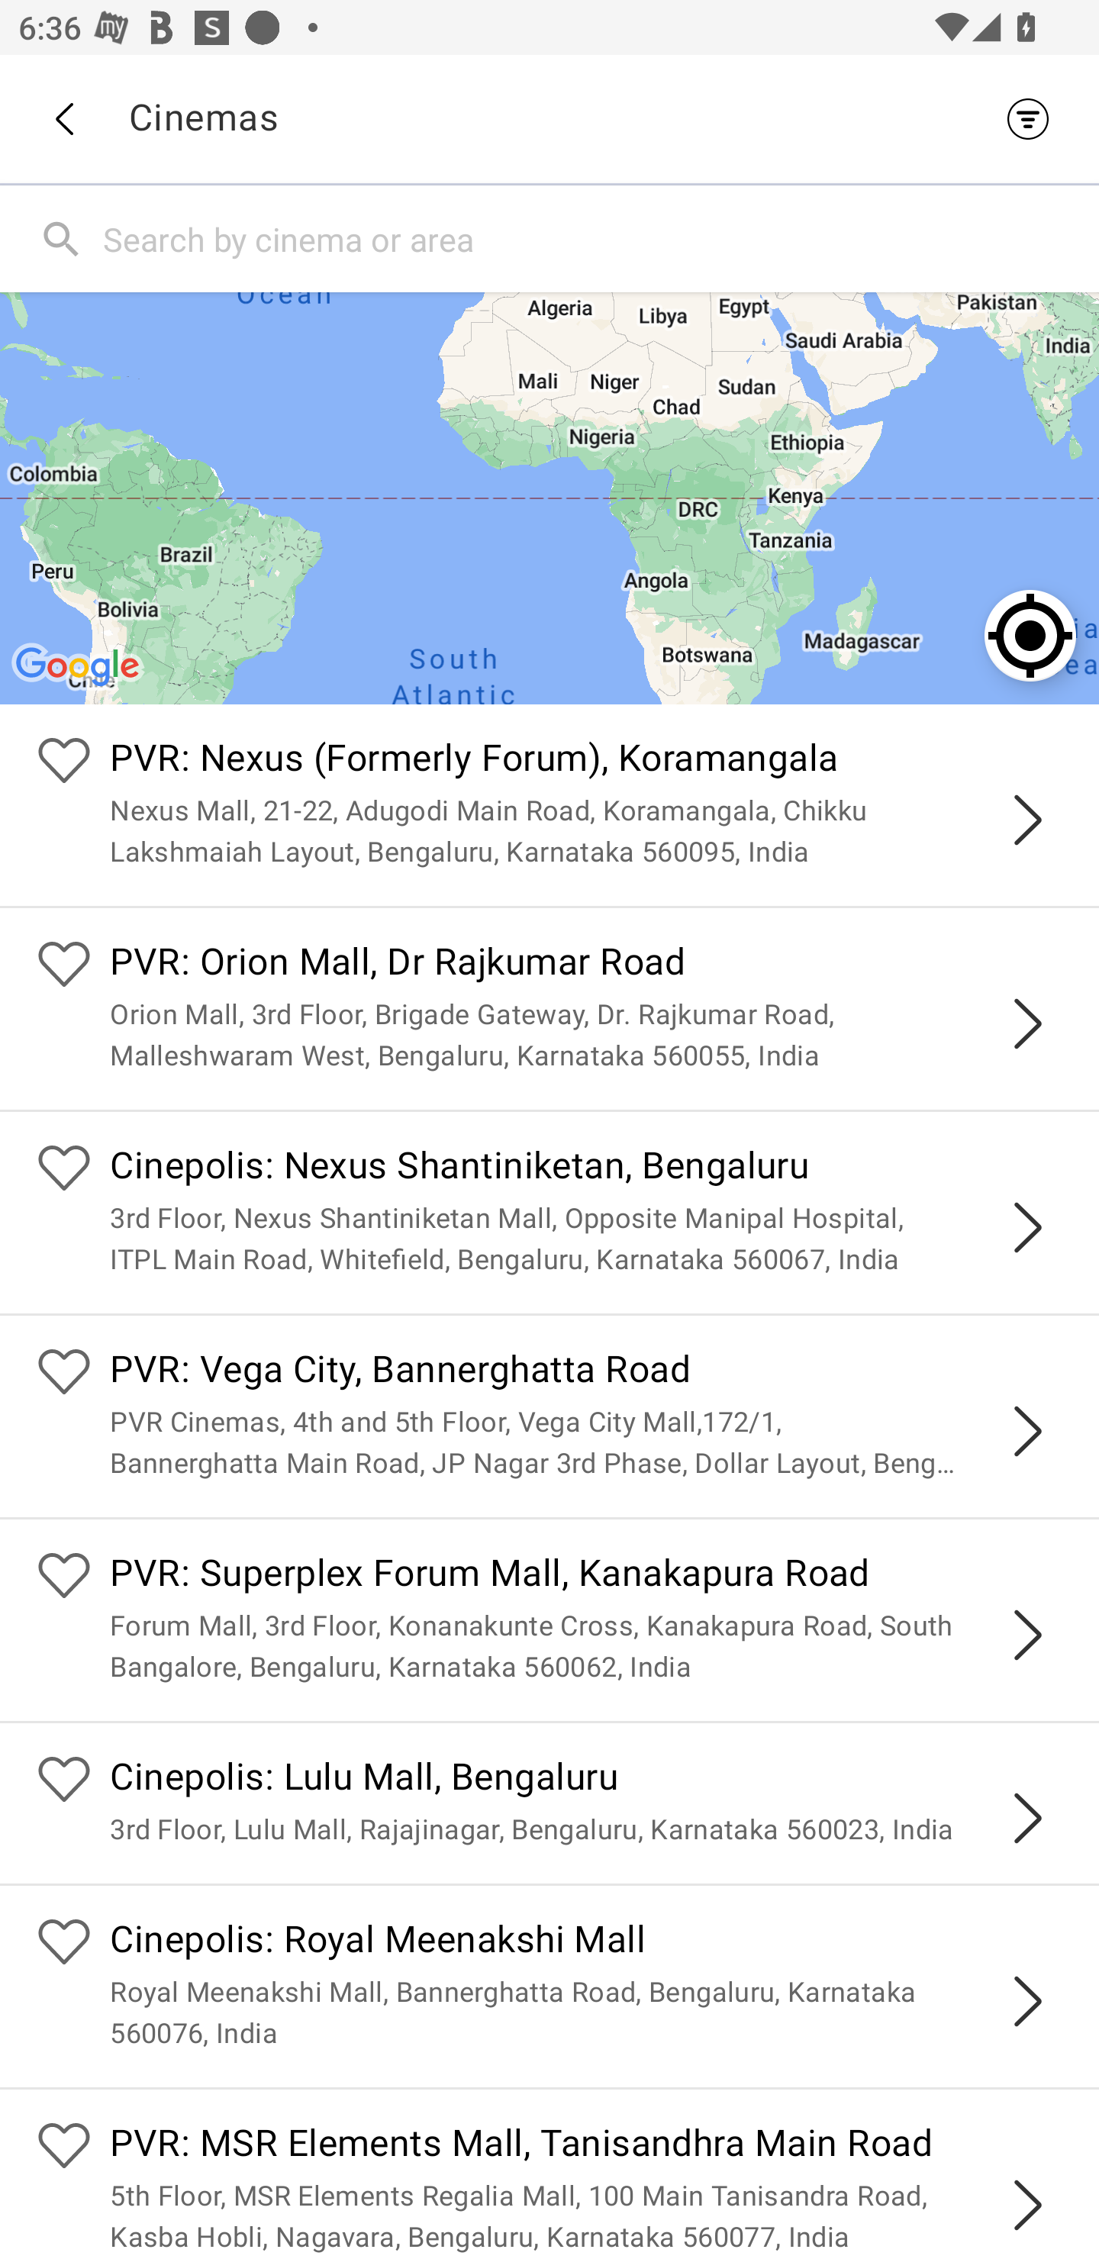 This screenshot has width=1099, height=2259. I want to click on , so click(1027, 2206).